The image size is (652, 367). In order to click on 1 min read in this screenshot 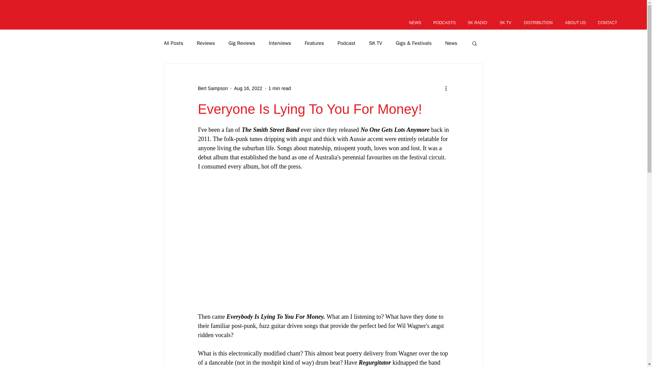, I will do `click(280, 88)`.